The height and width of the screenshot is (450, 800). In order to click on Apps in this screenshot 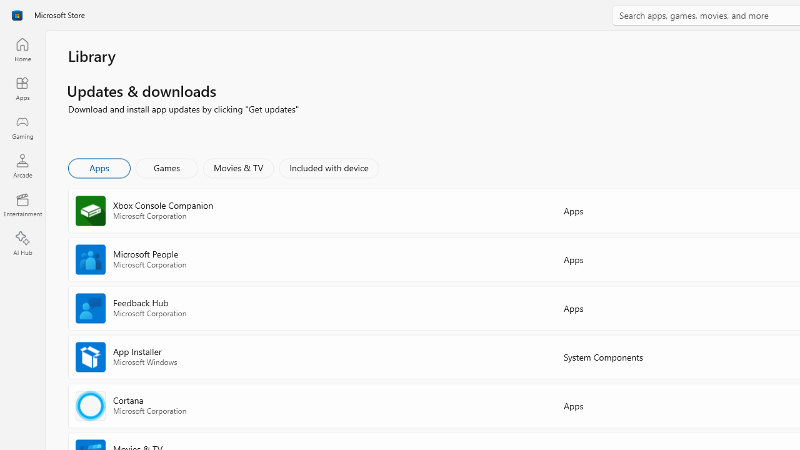, I will do `click(99, 167)`.